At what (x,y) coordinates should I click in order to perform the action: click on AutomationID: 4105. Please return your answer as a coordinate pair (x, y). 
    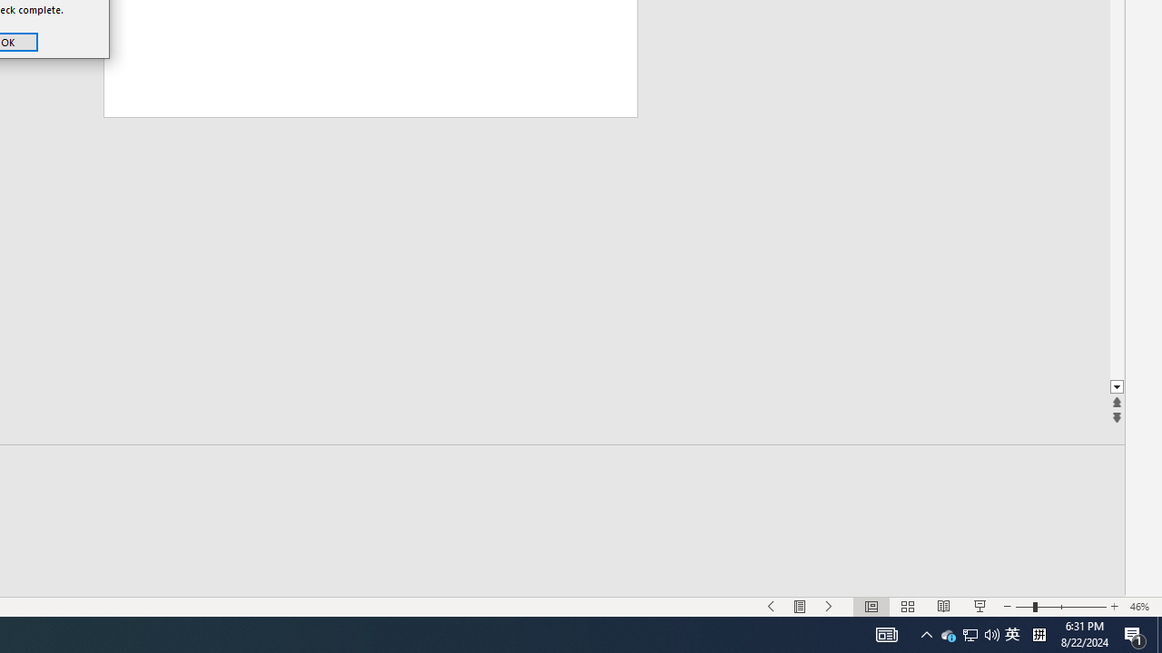
    Looking at the image, I should click on (1114, 606).